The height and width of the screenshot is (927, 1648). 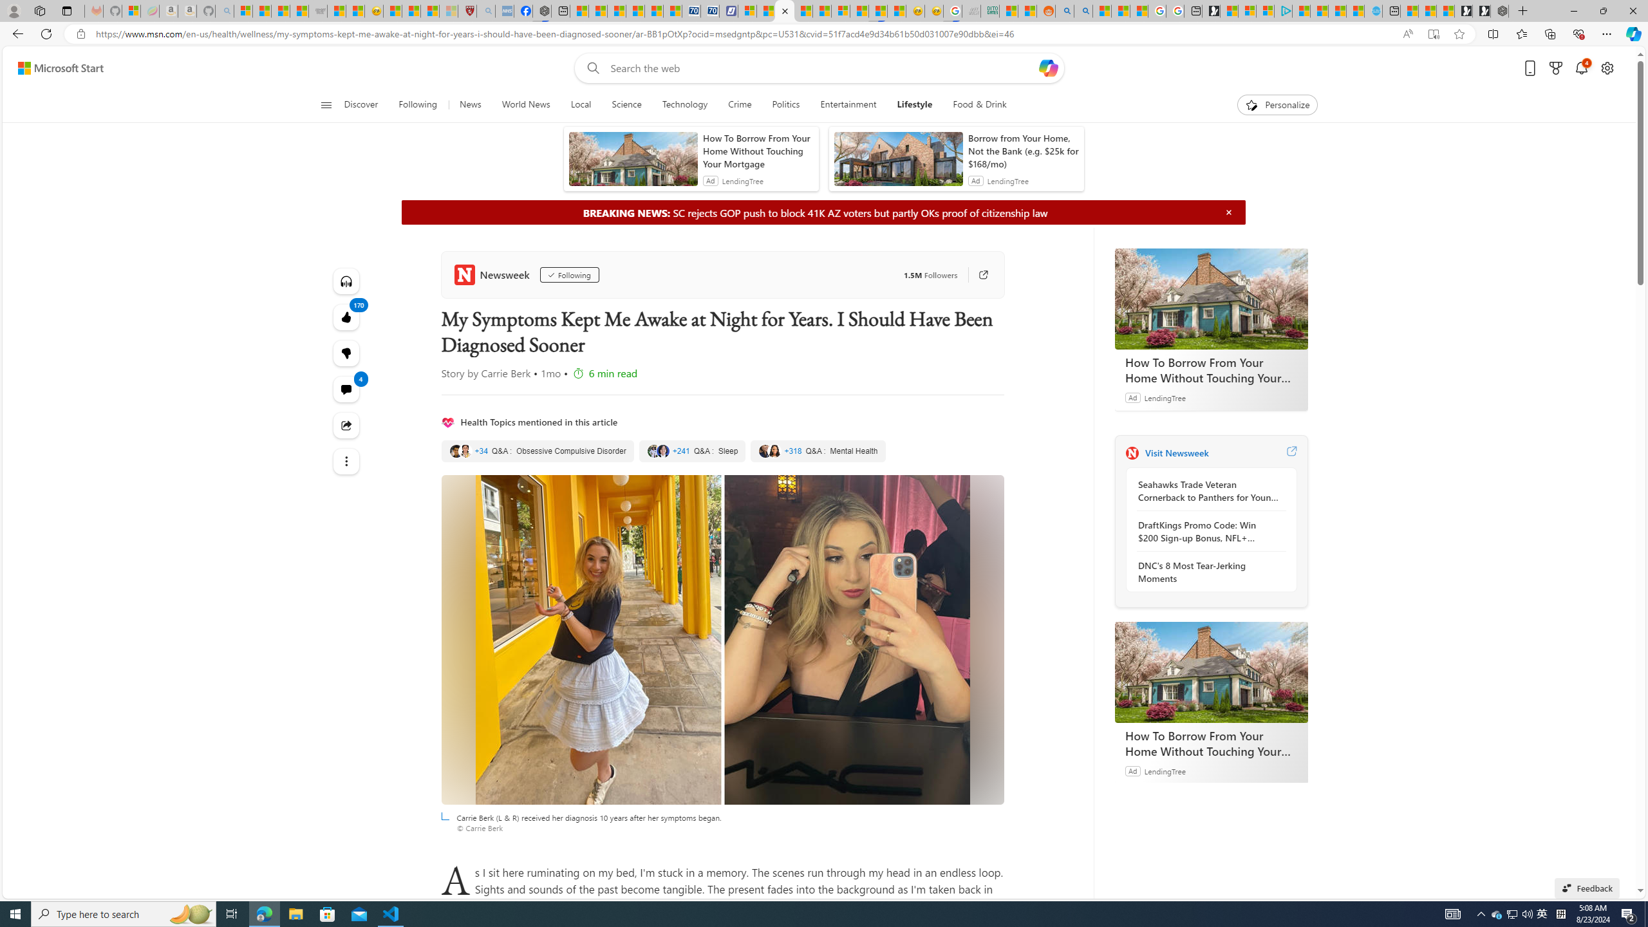 What do you see at coordinates (990, 11) in the screenshot?
I see `DITOGAMES AG Imprint` at bounding box center [990, 11].